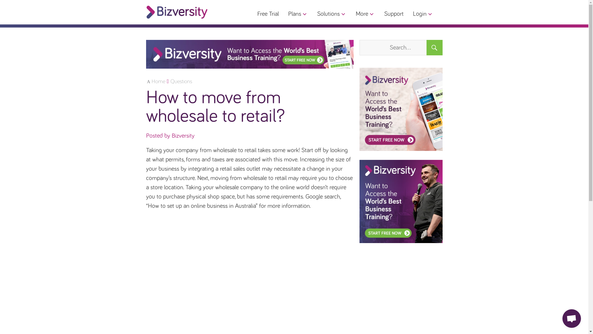 This screenshot has height=334, width=593. Describe the element at coordinates (434, 48) in the screenshot. I see `Search` at that location.